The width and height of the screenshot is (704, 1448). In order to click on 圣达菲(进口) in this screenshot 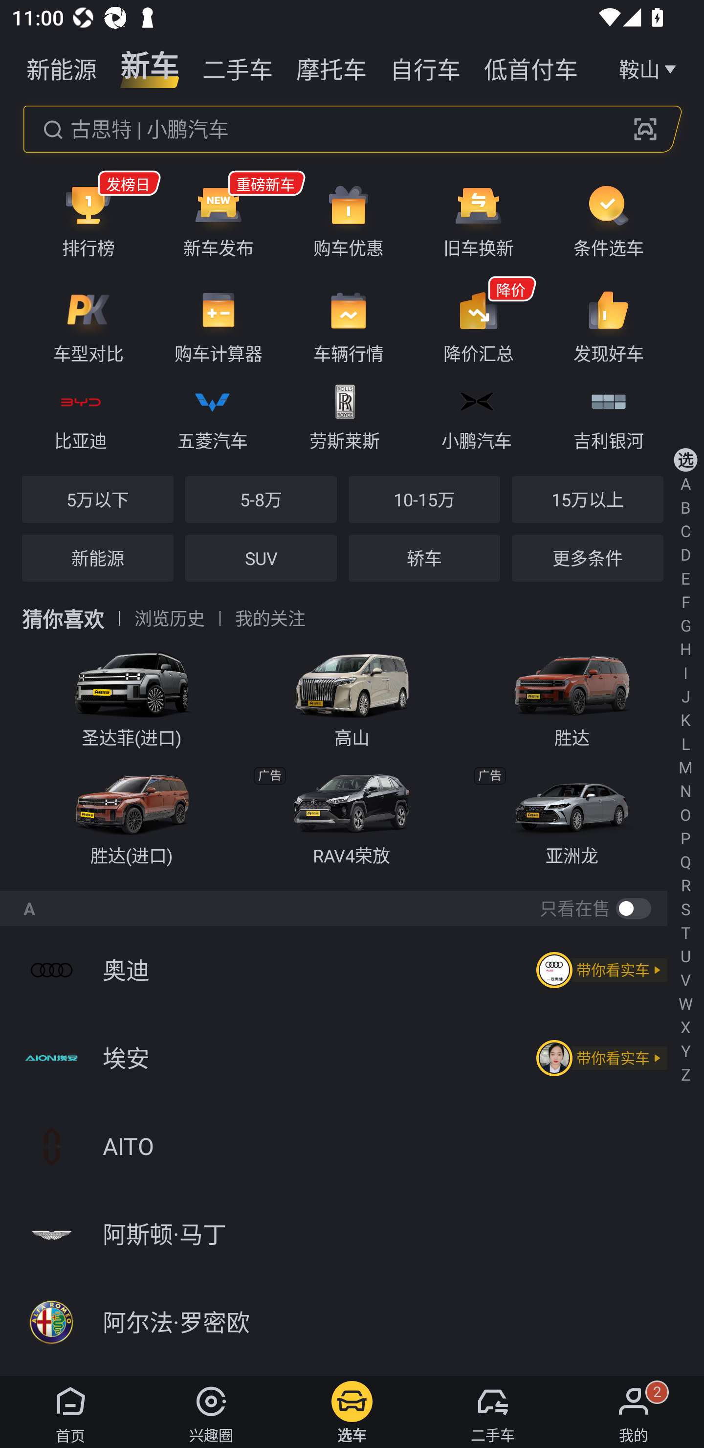, I will do `click(132, 694)`.